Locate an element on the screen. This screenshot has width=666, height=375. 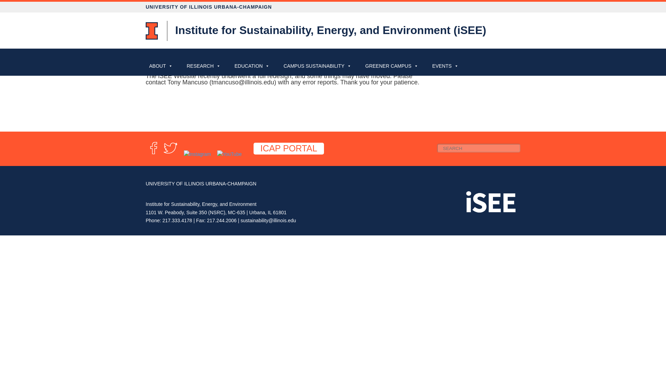
CAMPUS SUSTAINABILITY is located at coordinates (317, 66).